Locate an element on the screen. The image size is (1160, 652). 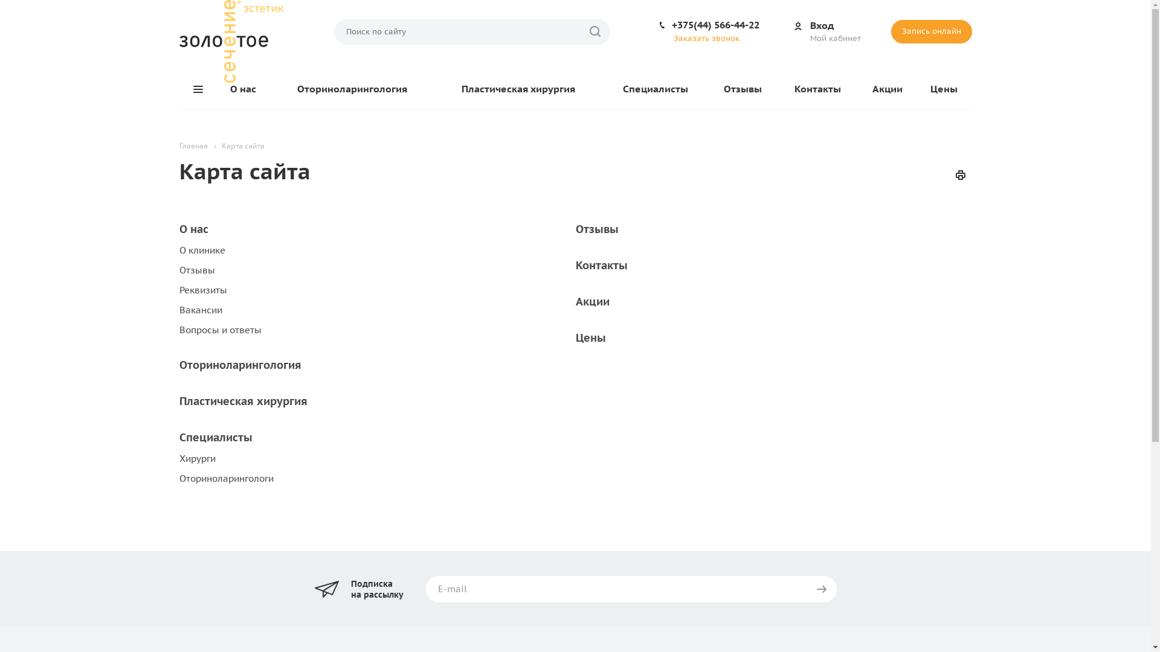
+375(44) 566-44-22 is located at coordinates (715, 25).